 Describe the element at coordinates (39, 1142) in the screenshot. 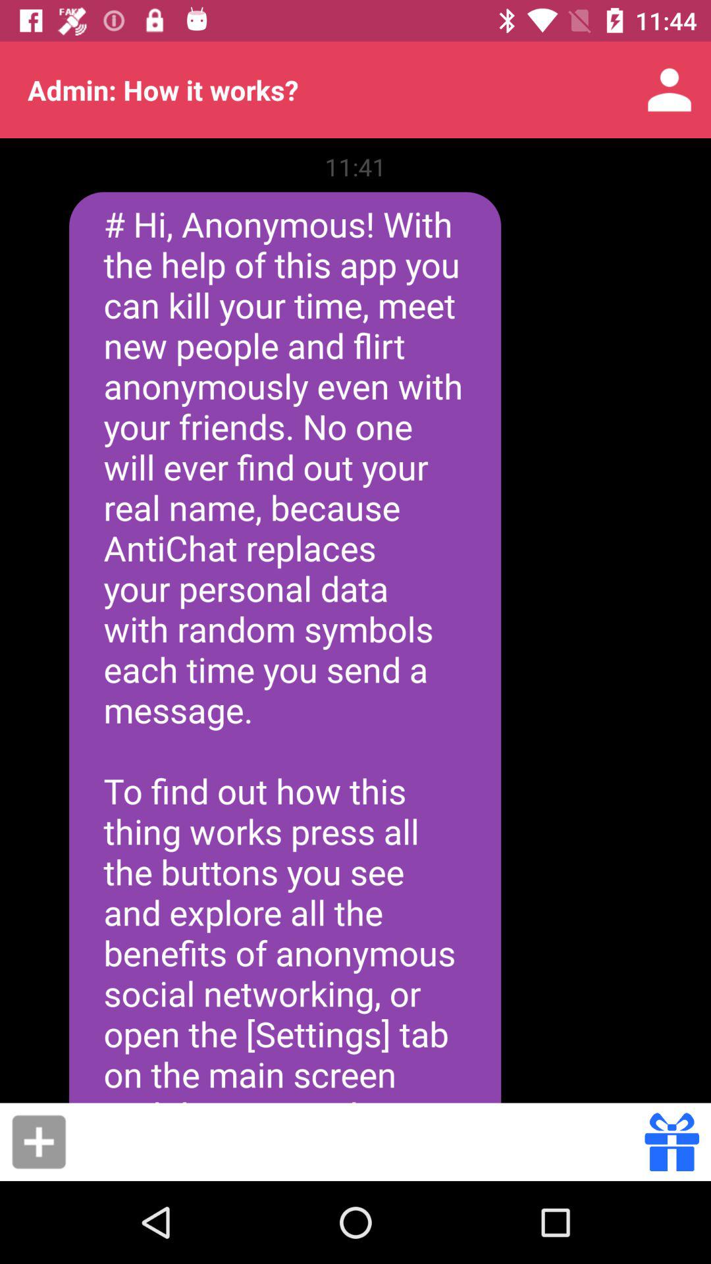

I see `select the item at the bottom left corner` at that location.